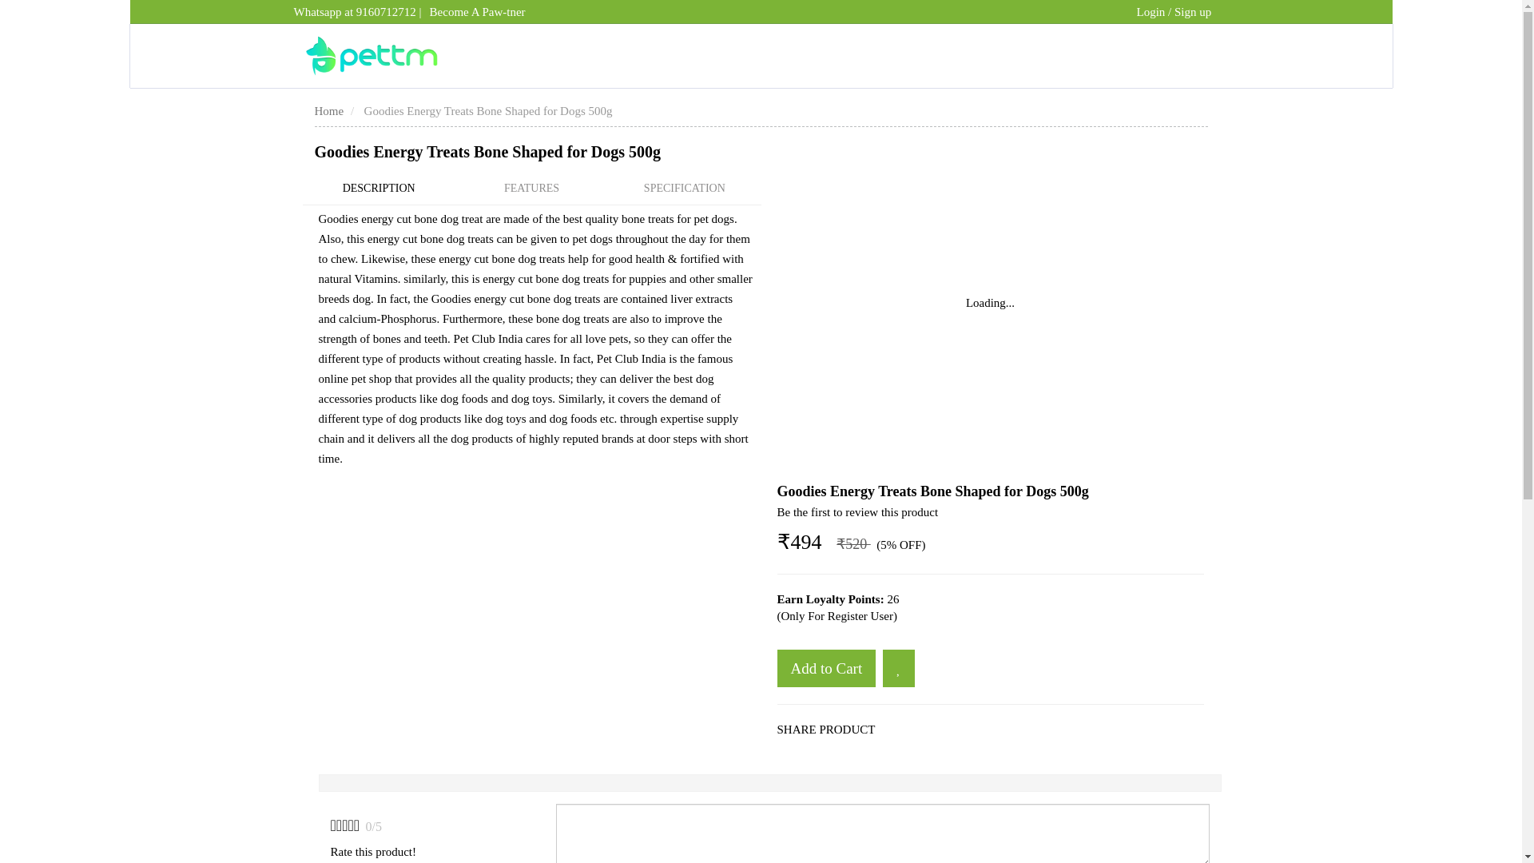  Describe the element at coordinates (371, 56) in the screenshot. I see `PetTM` at that location.